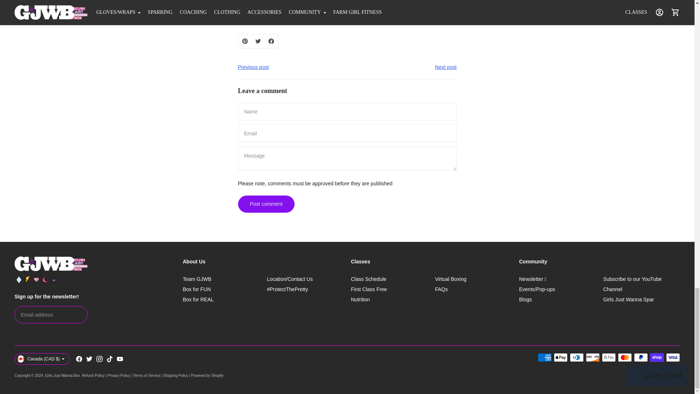 The height and width of the screenshot is (394, 700). What do you see at coordinates (28, 279) in the screenshot?
I see `Level 2` at bounding box center [28, 279].